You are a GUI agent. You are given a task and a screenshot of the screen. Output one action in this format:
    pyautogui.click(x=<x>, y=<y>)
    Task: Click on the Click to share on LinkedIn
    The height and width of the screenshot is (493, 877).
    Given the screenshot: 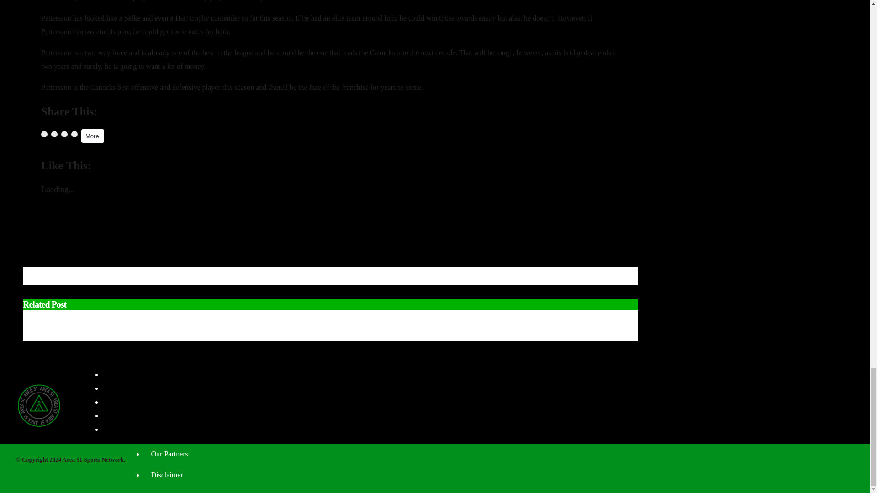 What is the action you would take?
    pyautogui.click(x=64, y=134)
    